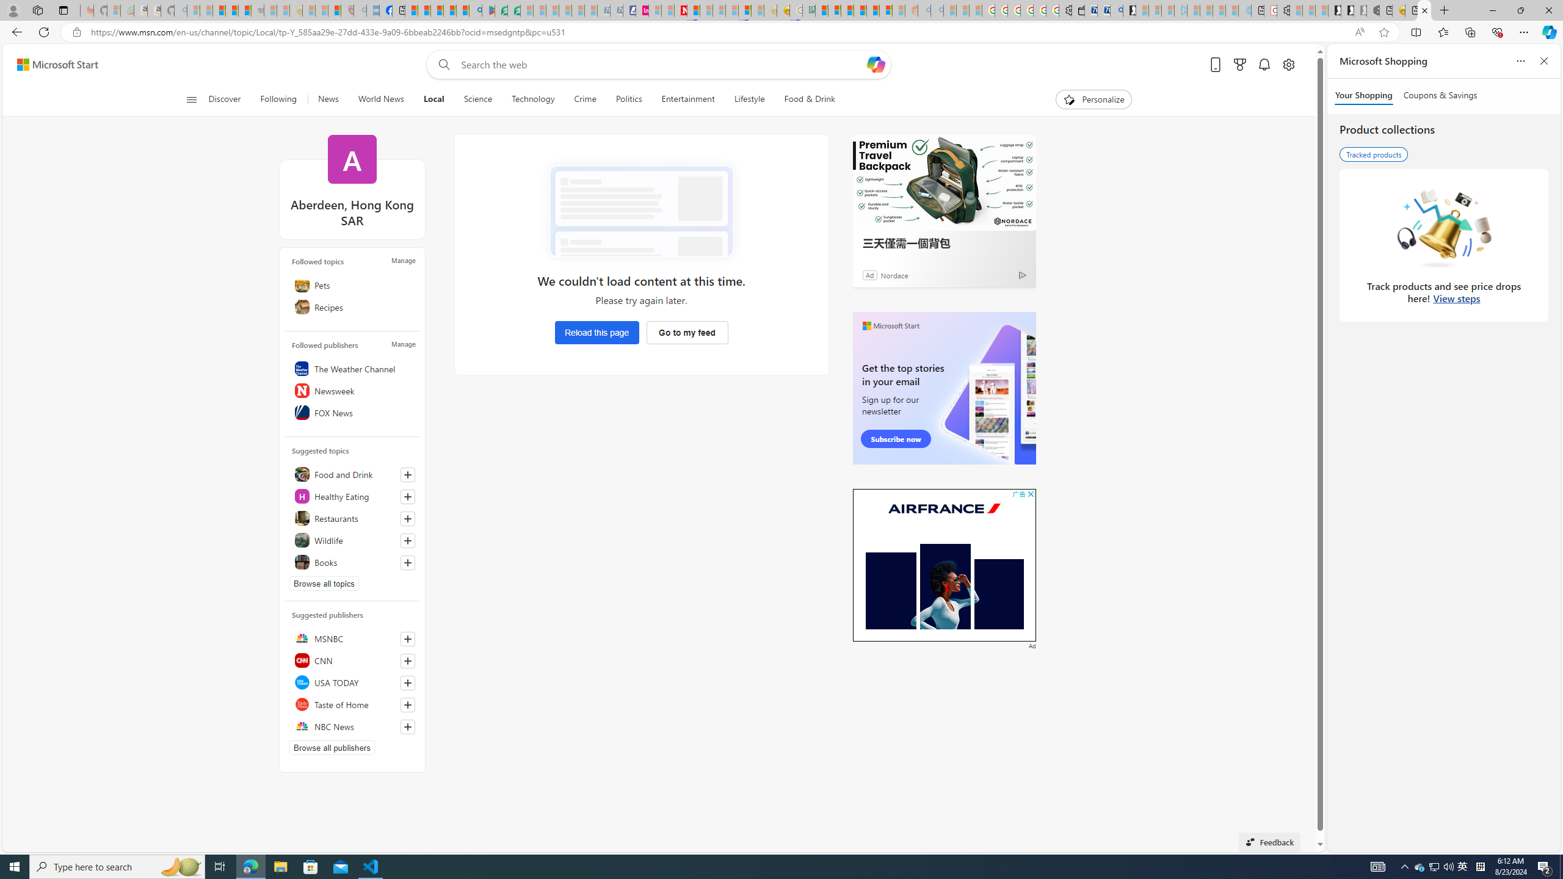 The width and height of the screenshot is (1563, 879). What do you see at coordinates (352, 284) in the screenshot?
I see `Pets` at bounding box center [352, 284].